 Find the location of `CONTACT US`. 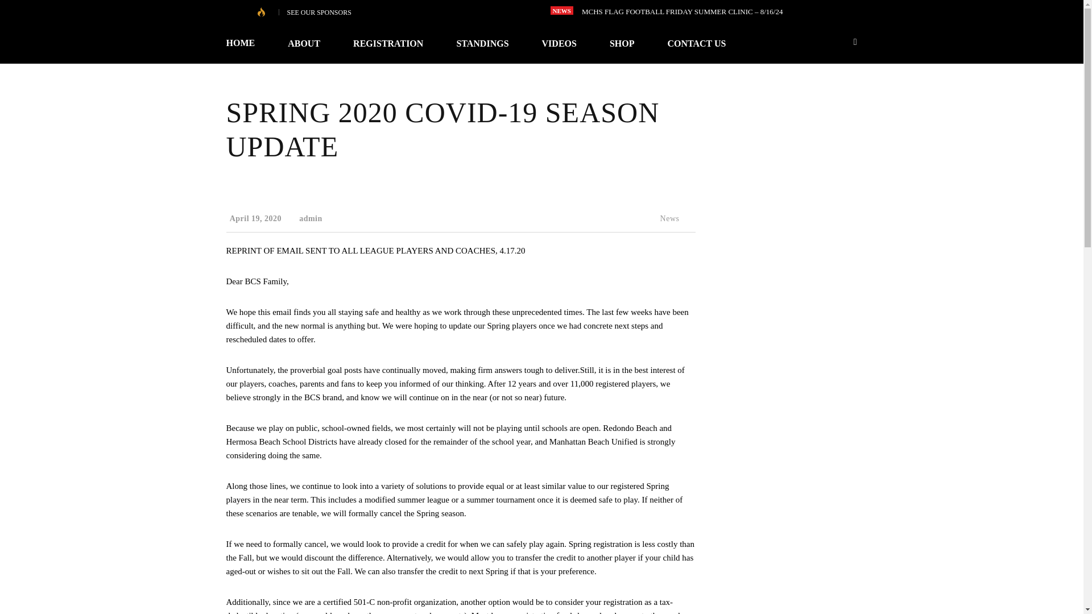

CONTACT US is located at coordinates (696, 43).